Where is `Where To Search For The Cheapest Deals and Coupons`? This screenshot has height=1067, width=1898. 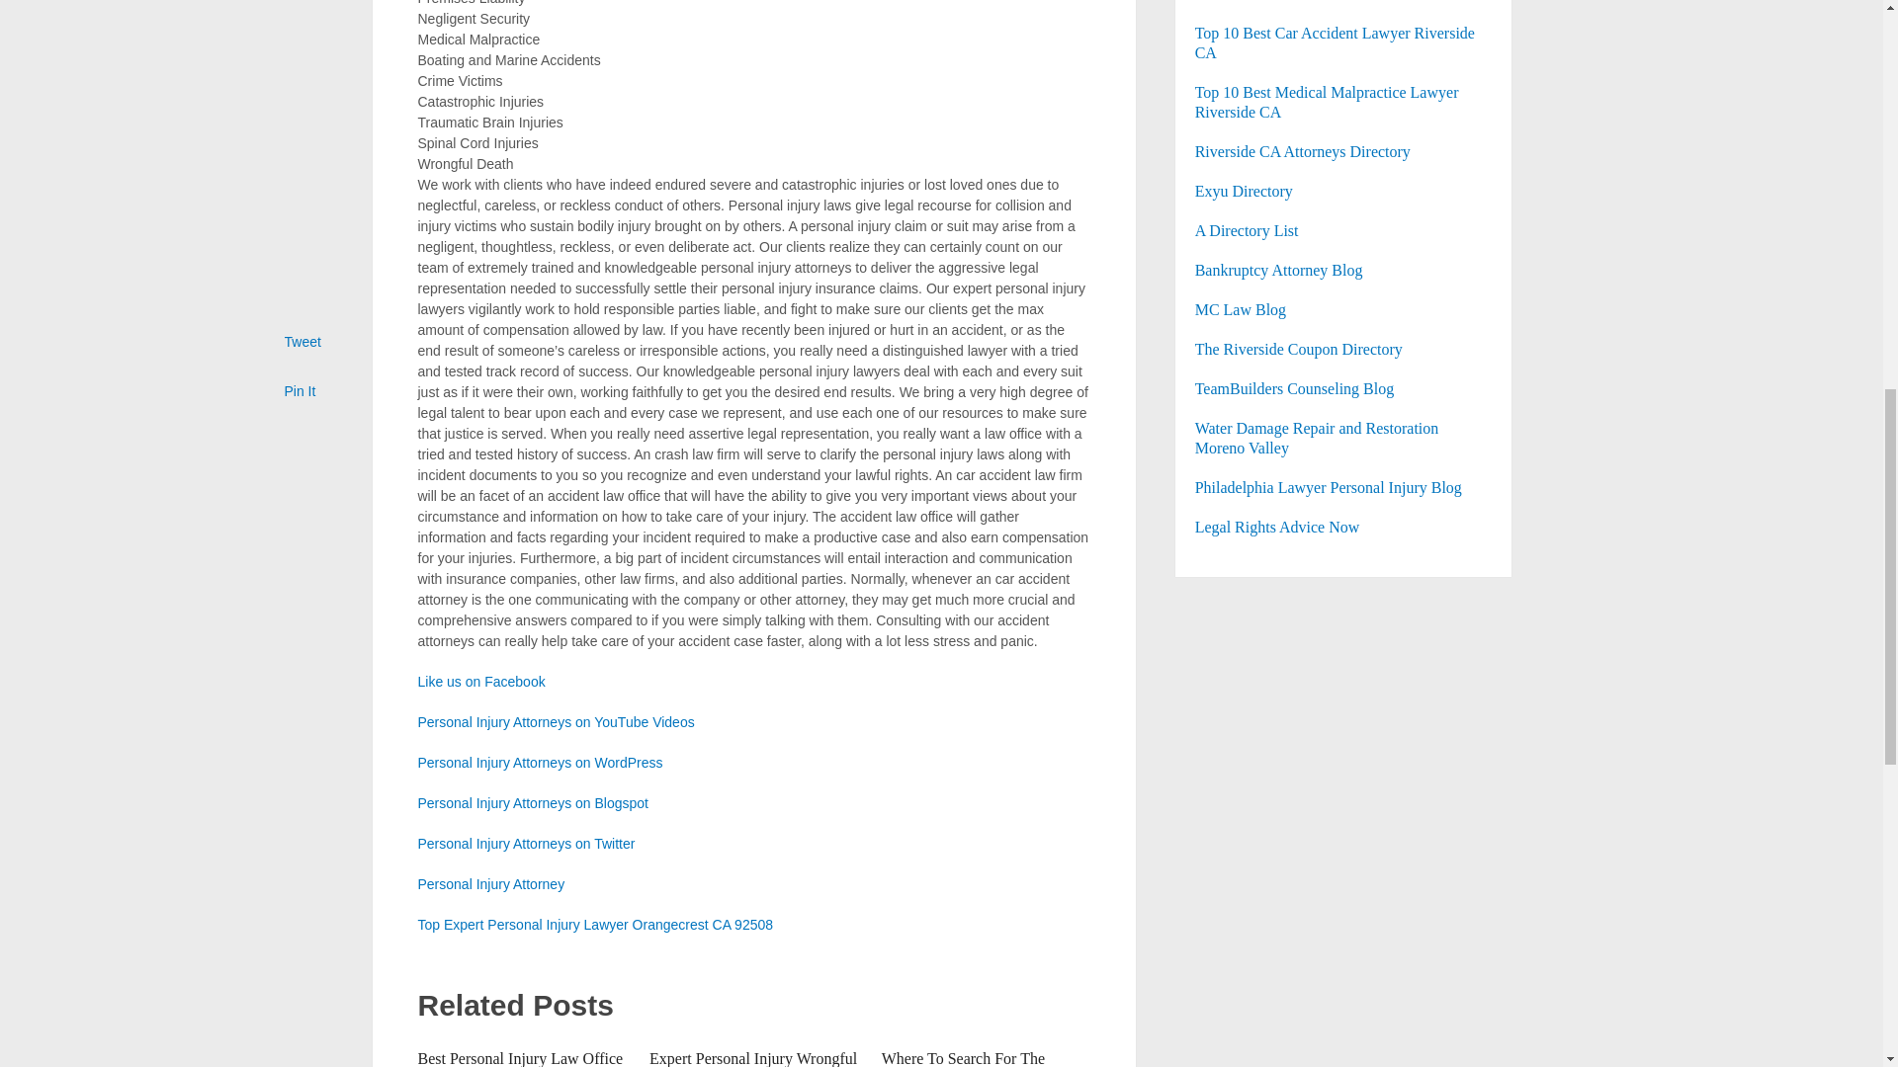 Where To Search For The Cheapest Deals and Coupons is located at coordinates (975, 1058).